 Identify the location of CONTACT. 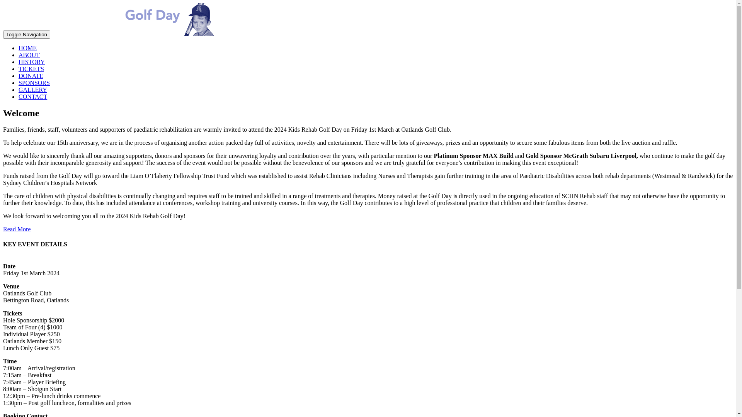
(33, 97).